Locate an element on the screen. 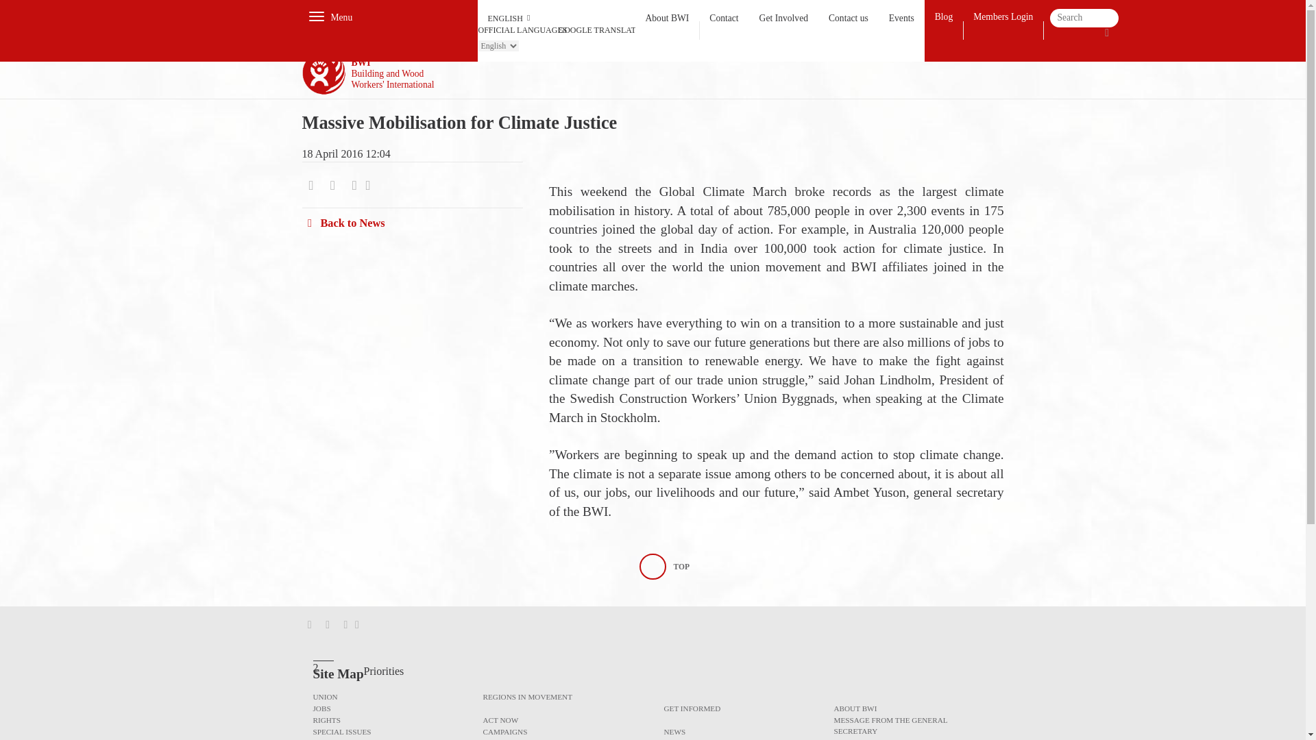 The height and width of the screenshot is (740, 1316). Act Now is located at coordinates (562, 719).